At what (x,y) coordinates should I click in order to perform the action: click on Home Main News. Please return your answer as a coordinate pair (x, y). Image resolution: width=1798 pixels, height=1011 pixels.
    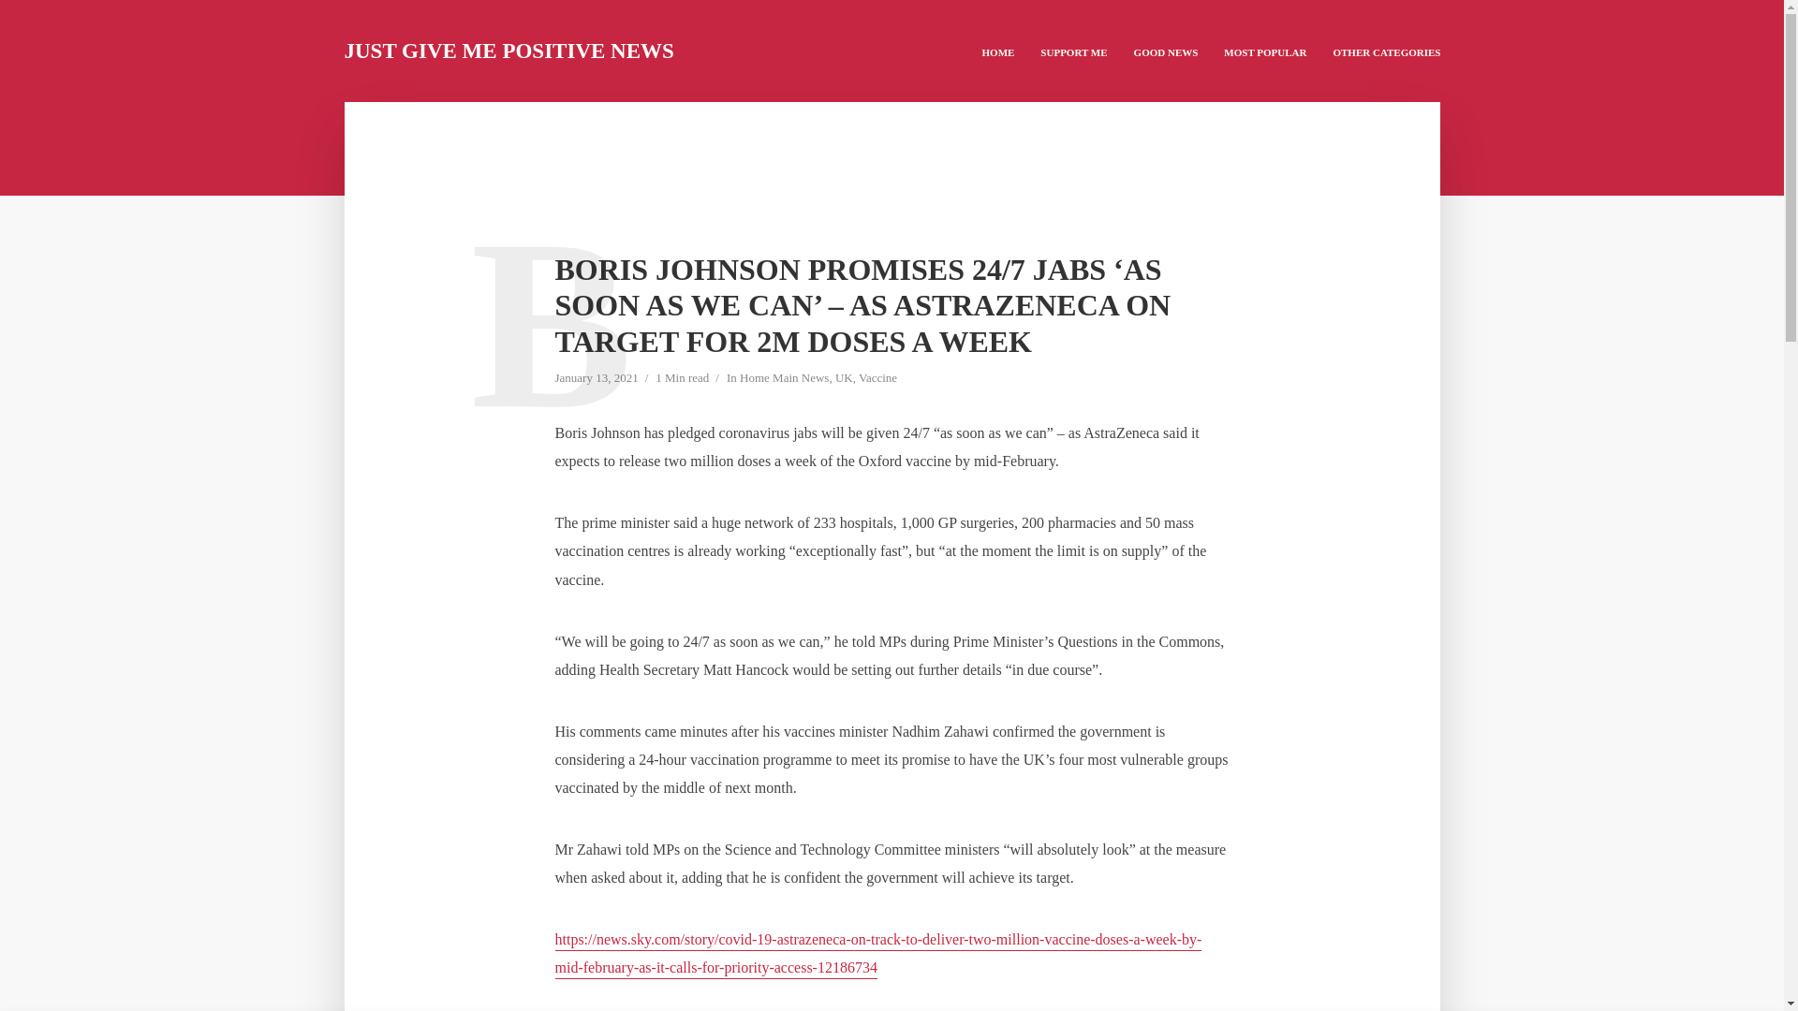
    Looking at the image, I should click on (784, 379).